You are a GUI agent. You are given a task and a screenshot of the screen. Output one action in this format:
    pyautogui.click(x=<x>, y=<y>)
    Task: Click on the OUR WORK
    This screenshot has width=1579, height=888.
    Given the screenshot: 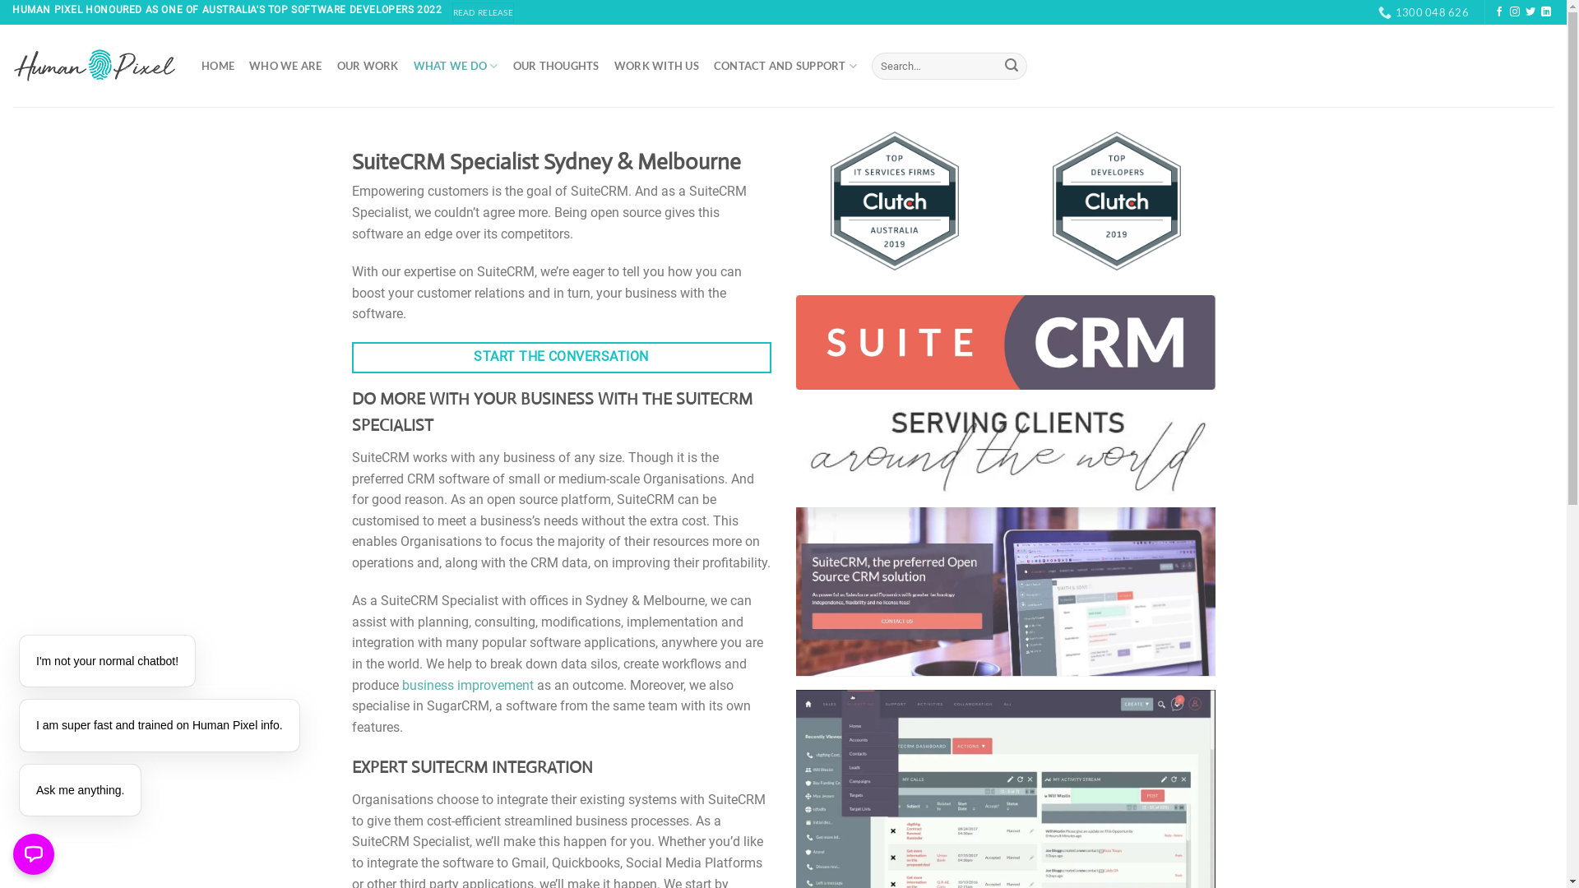 What is the action you would take?
    pyautogui.click(x=368, y=66)
    